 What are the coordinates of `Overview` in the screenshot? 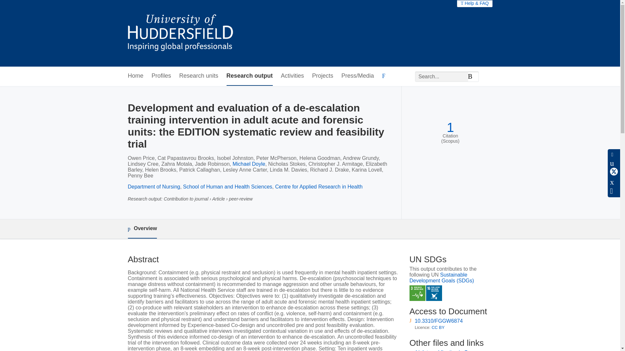 It's located at (142, 229).